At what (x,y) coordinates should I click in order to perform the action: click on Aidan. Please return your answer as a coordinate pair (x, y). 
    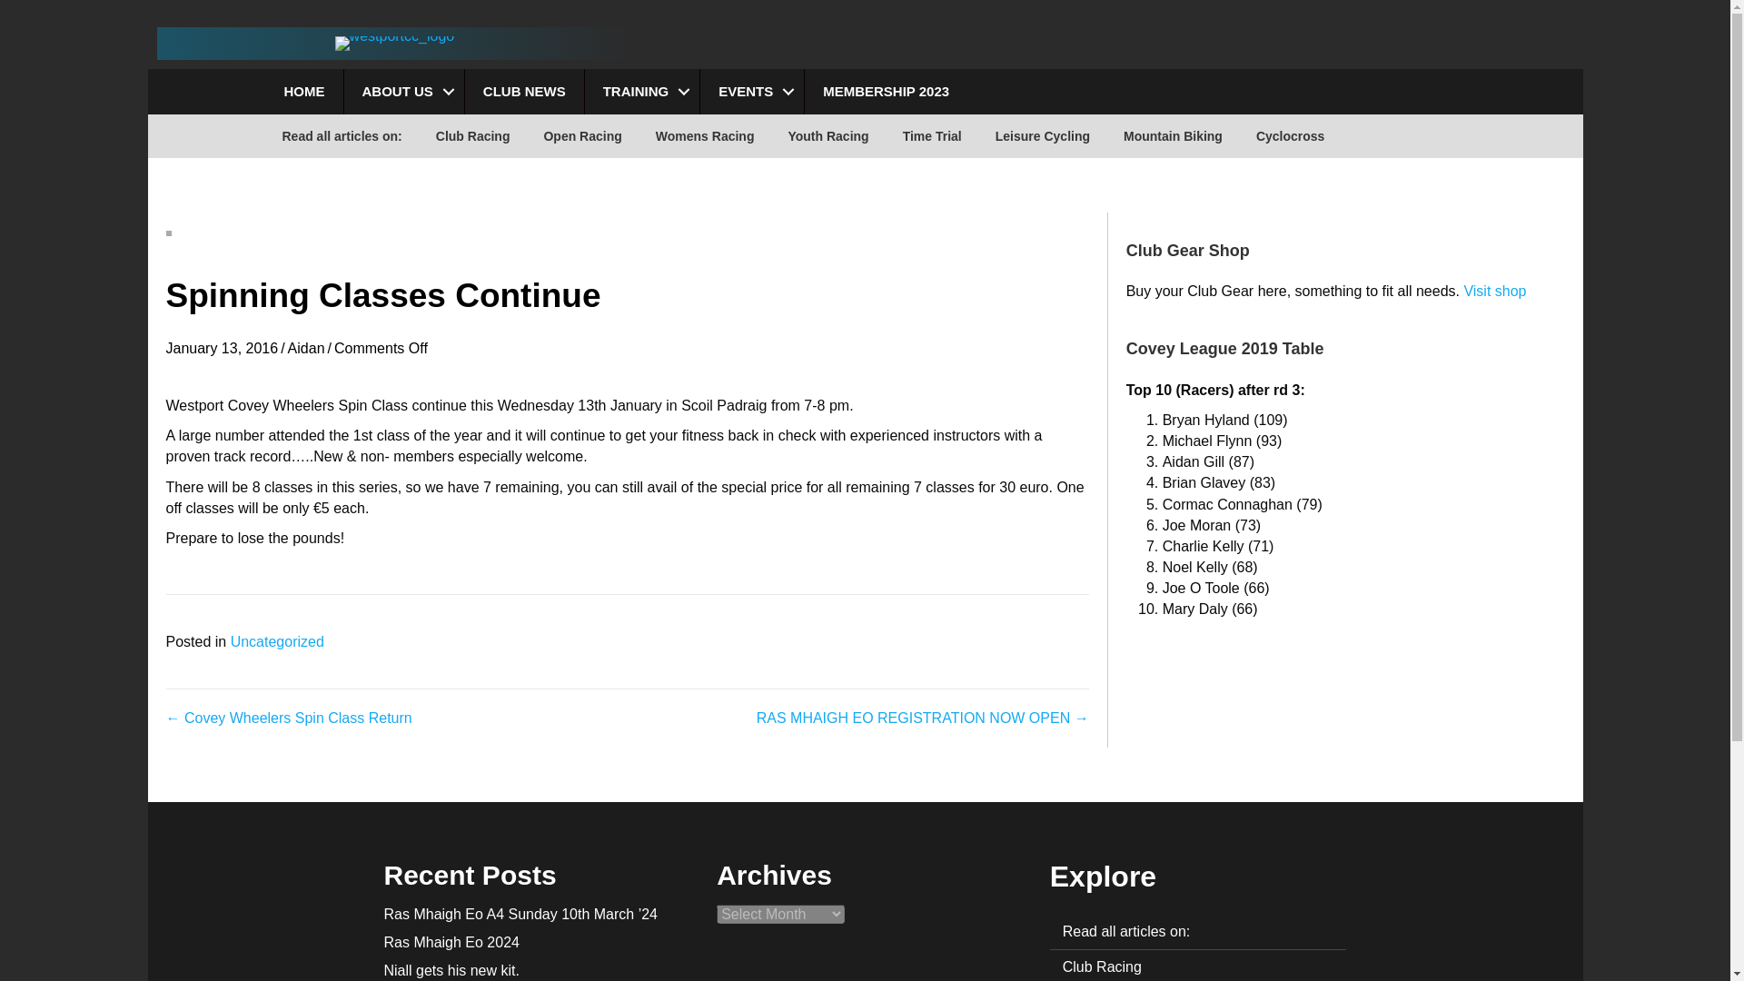
    Looking at the image, I should click on (305, 348).